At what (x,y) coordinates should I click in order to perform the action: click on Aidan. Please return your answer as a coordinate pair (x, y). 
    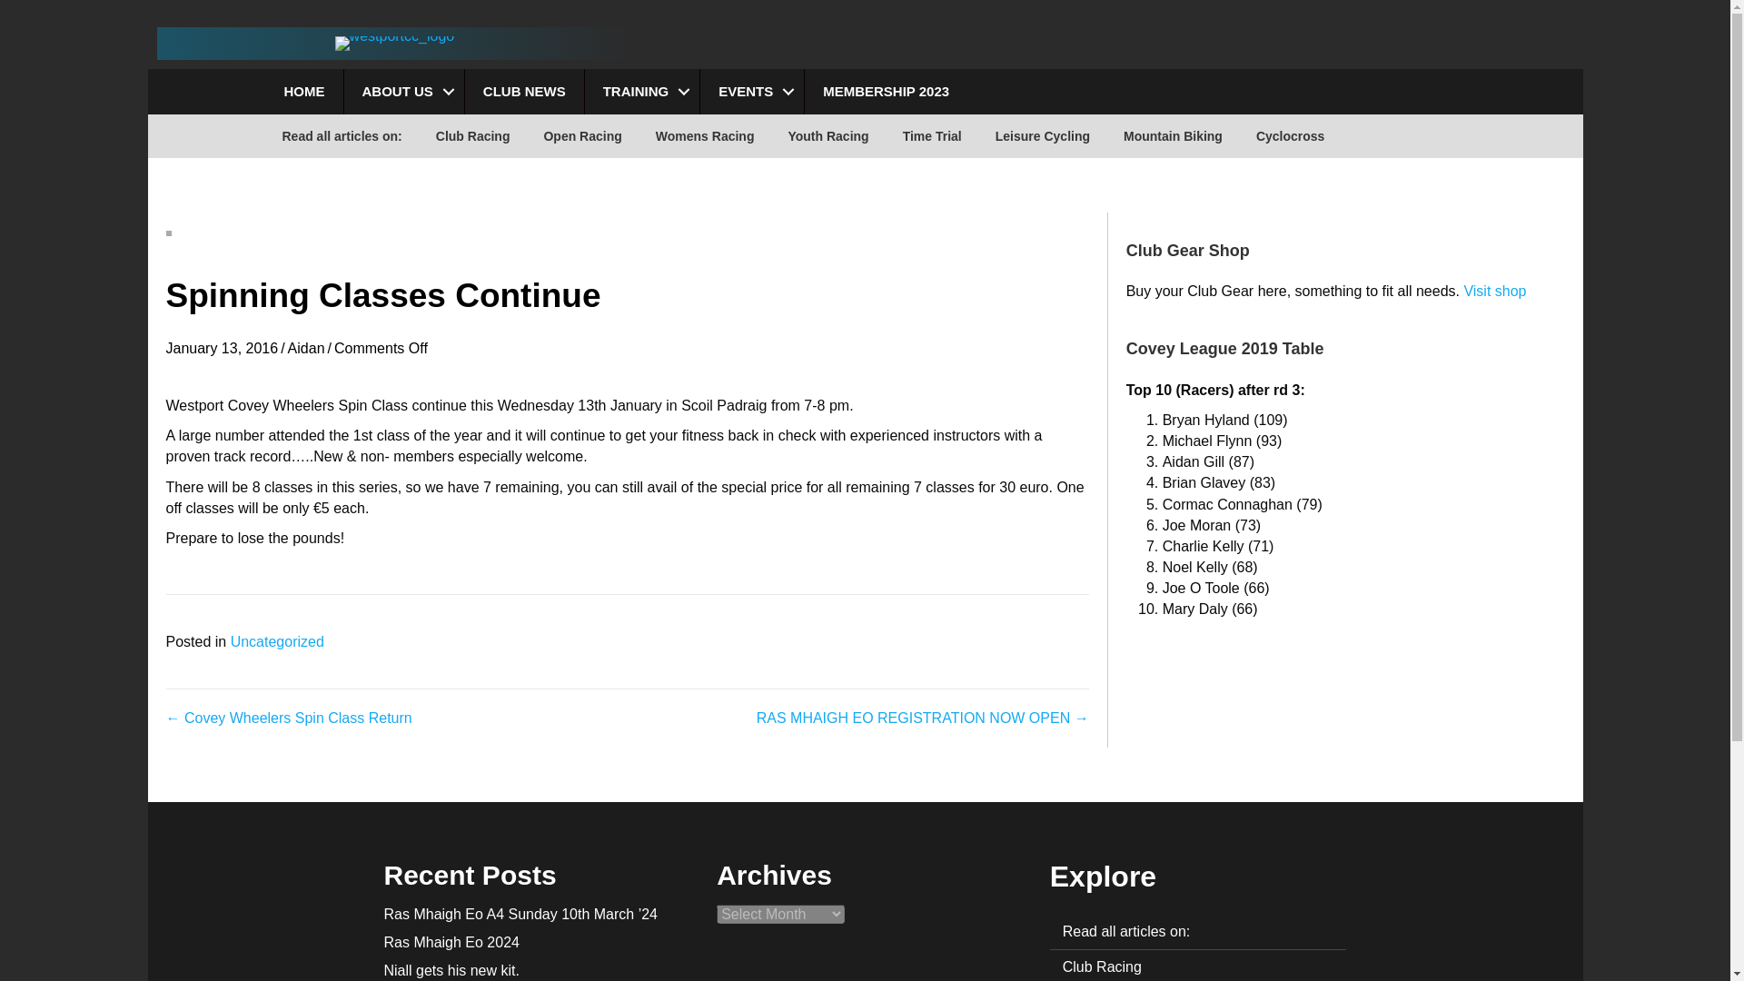
    Looking at the image, I should click on (305, 348).